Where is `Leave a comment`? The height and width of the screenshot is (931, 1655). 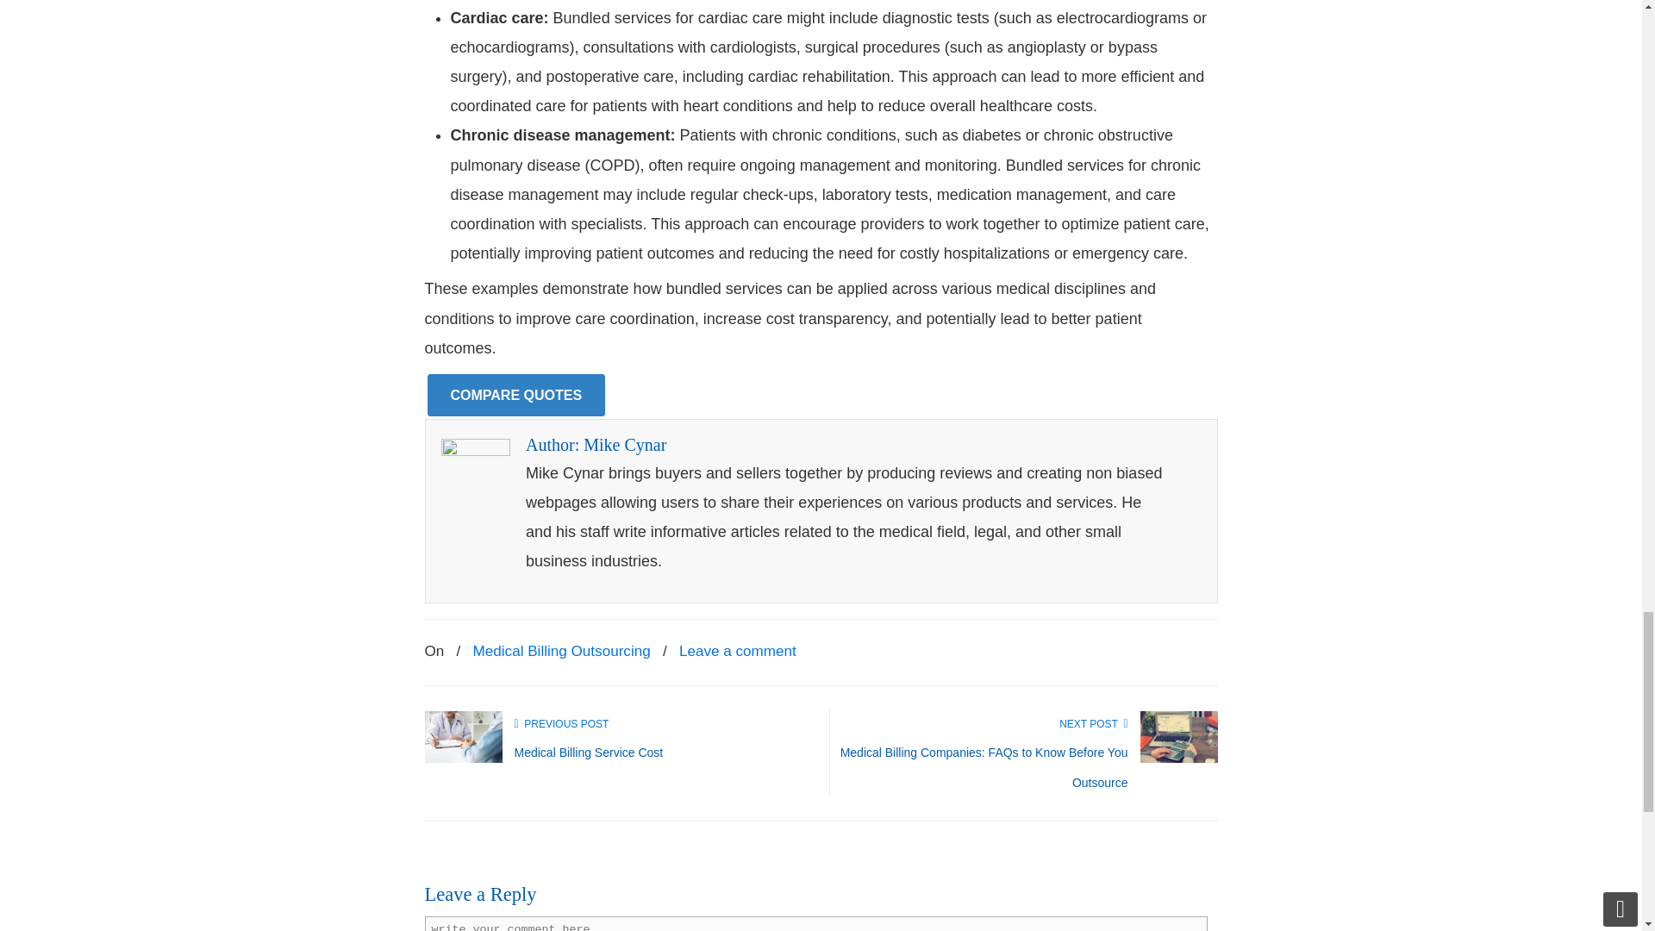 Leave a comment is located at coordinates (737, 652).